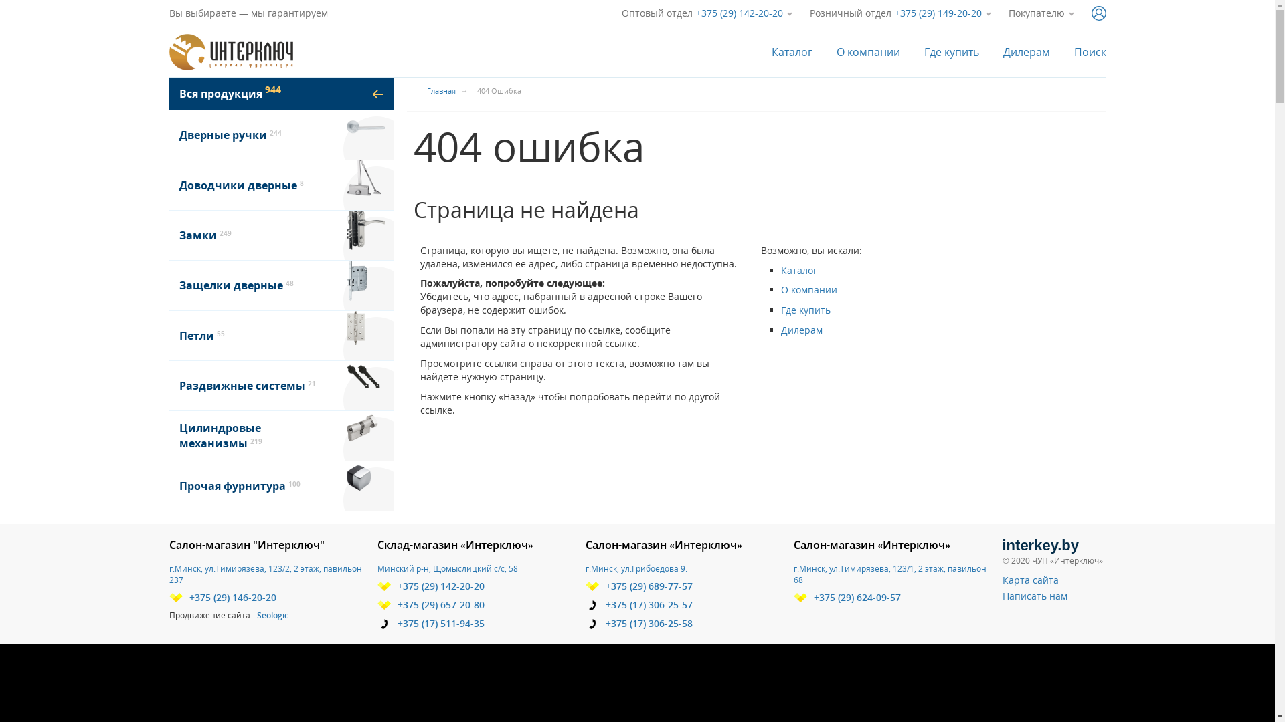  I want to click on gor.png, so click(592, 624).